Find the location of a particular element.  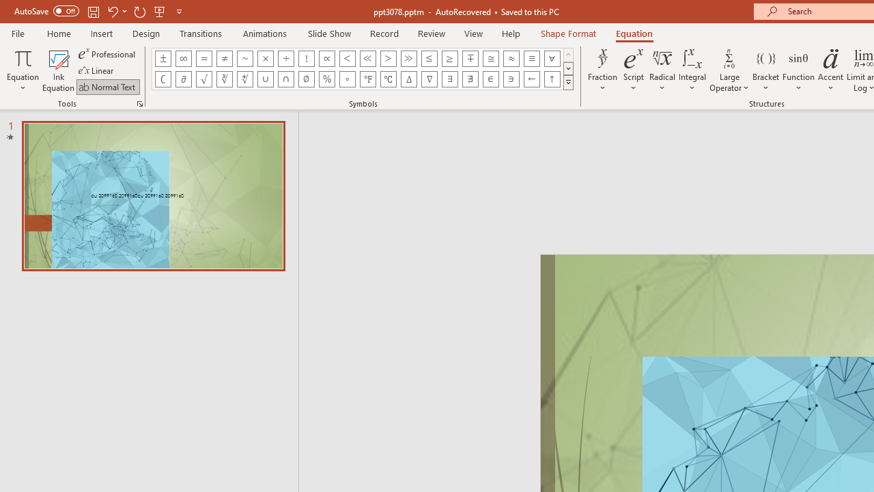

Equation Symbol Degrees Celsius is located at coordinates (388, 79).